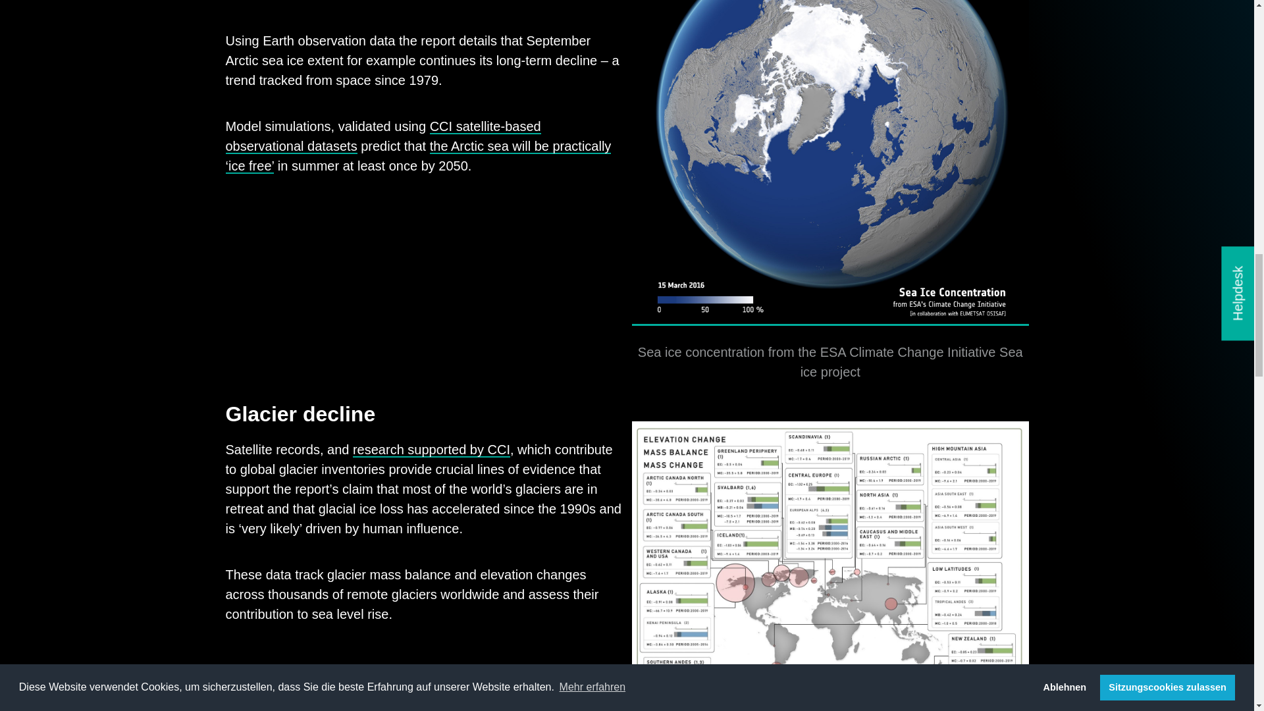  Describe the element at coordinates (830, 649) in the screenshot. I see `Global glacier mass loss. Source: IPCC AR6 WGI` at that location.